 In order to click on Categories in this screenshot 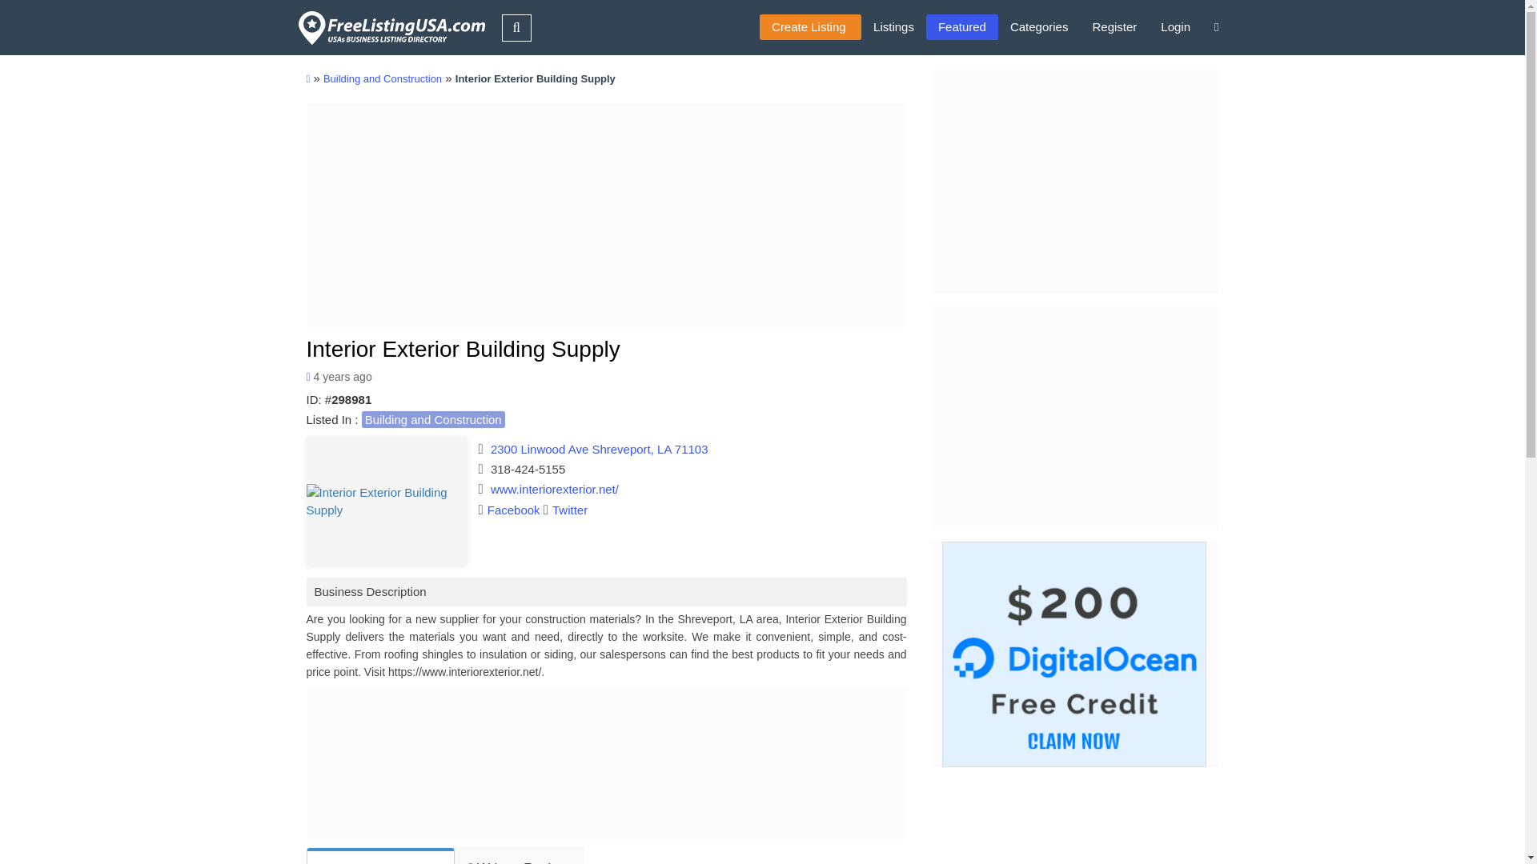, I will do `click(1039, 27)`.